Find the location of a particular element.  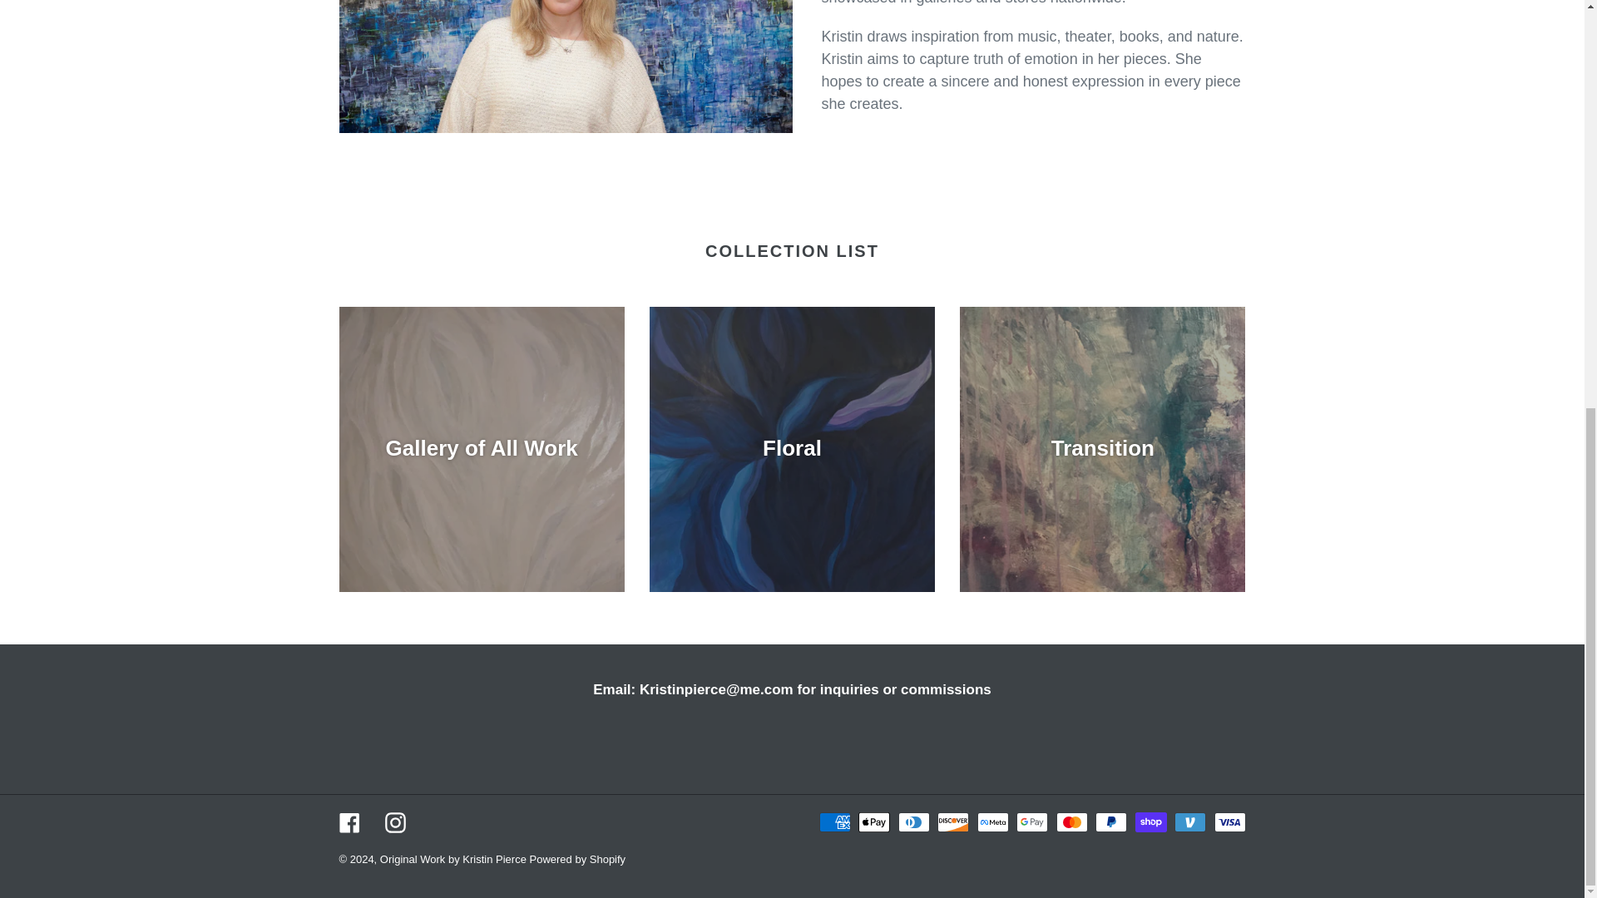

Powered by Shopify is located at coordinates (577, 860).